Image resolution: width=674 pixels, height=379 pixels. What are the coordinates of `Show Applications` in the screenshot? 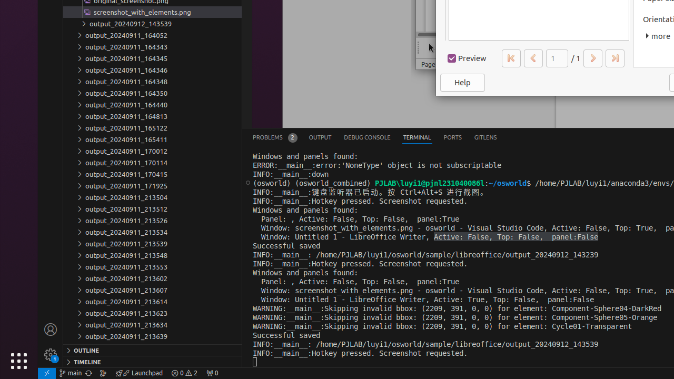 It's located at (19, 361).